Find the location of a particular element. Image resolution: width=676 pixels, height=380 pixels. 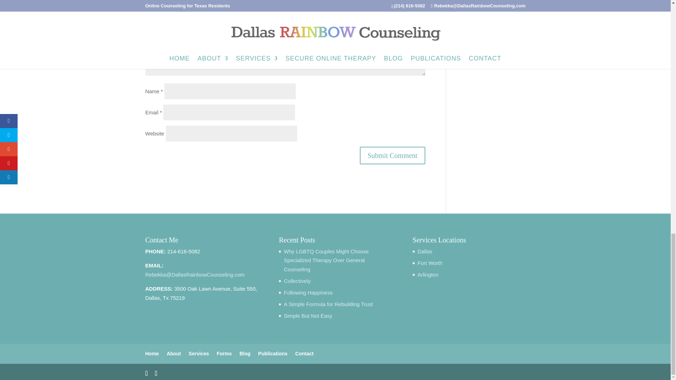

Dallas is located at coordinates (425, 251).